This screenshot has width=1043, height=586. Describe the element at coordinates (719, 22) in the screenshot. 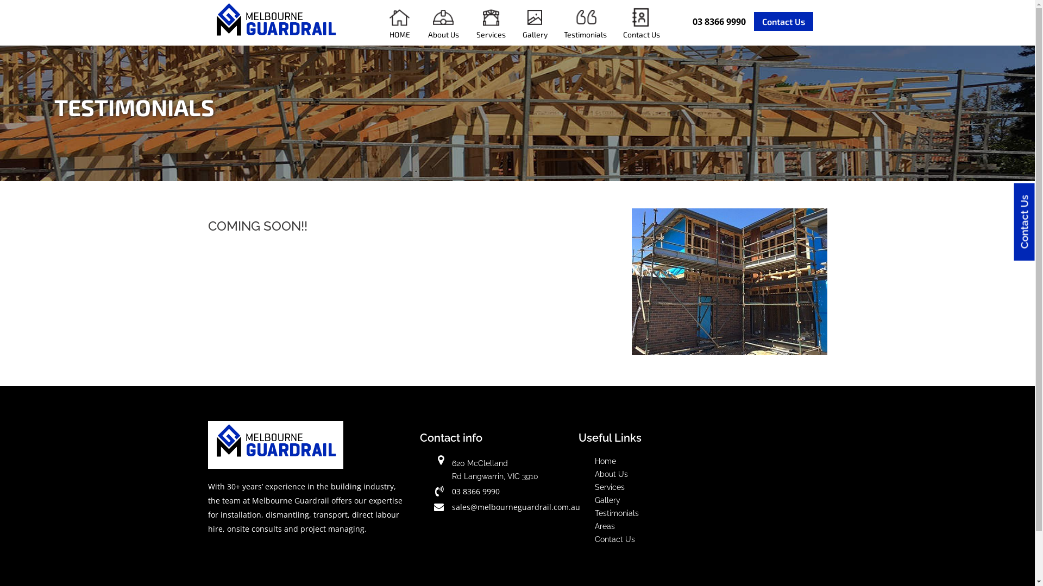

I see `03 8366 9990` at that location.